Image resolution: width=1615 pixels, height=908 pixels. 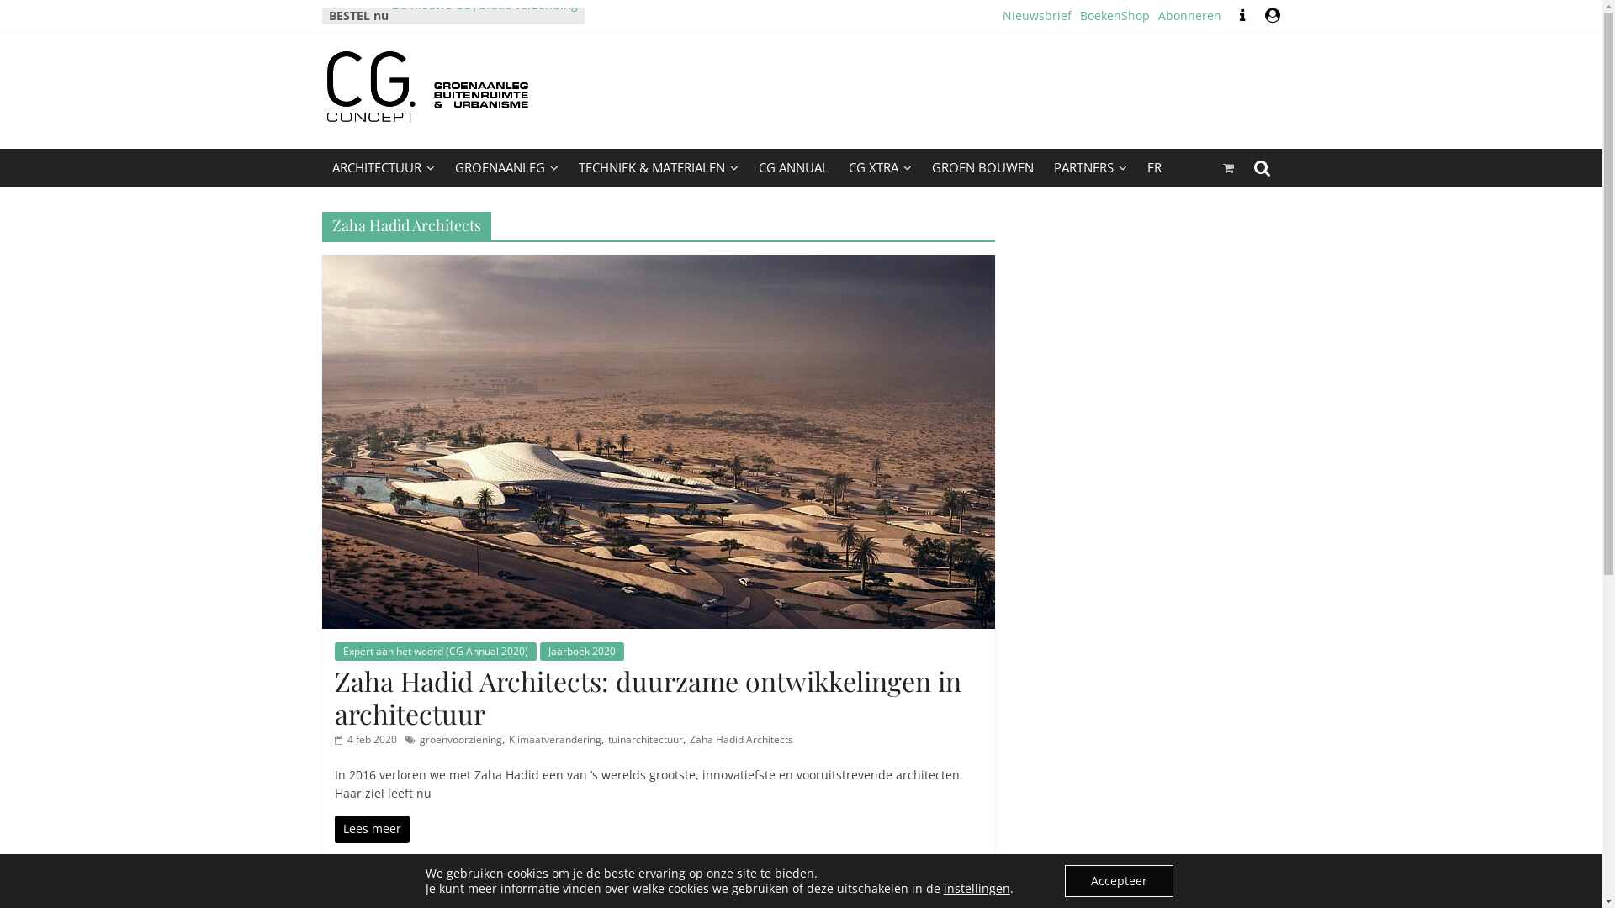 I want to click on CGconcept.be, so click(x=442, y=109).